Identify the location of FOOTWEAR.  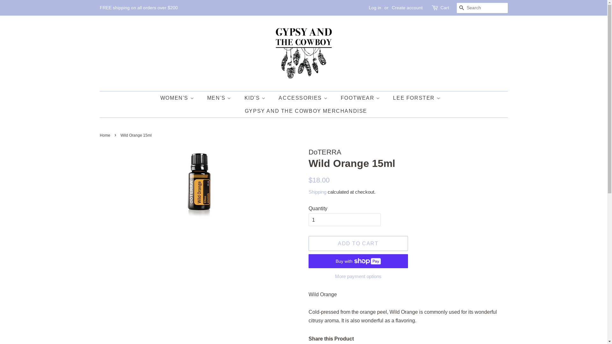
(361, 98).